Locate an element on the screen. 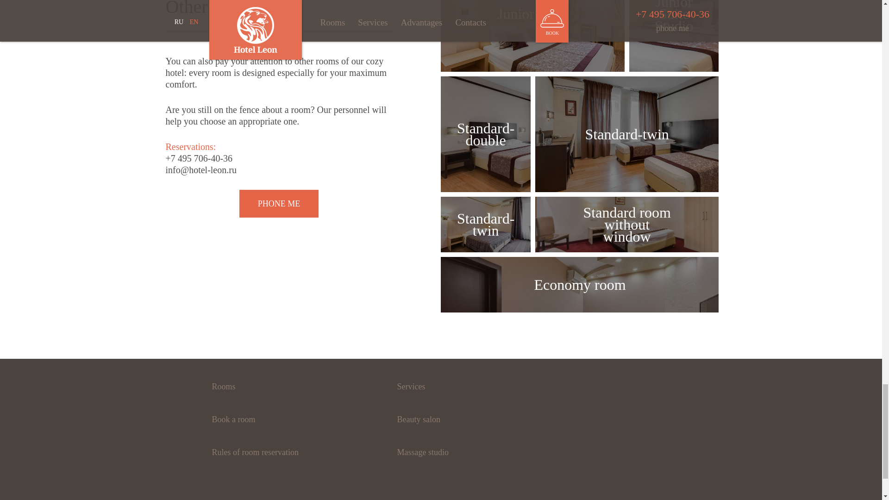 The image size is (889, 500). Junior Suite is located at coordinates (532, 36).